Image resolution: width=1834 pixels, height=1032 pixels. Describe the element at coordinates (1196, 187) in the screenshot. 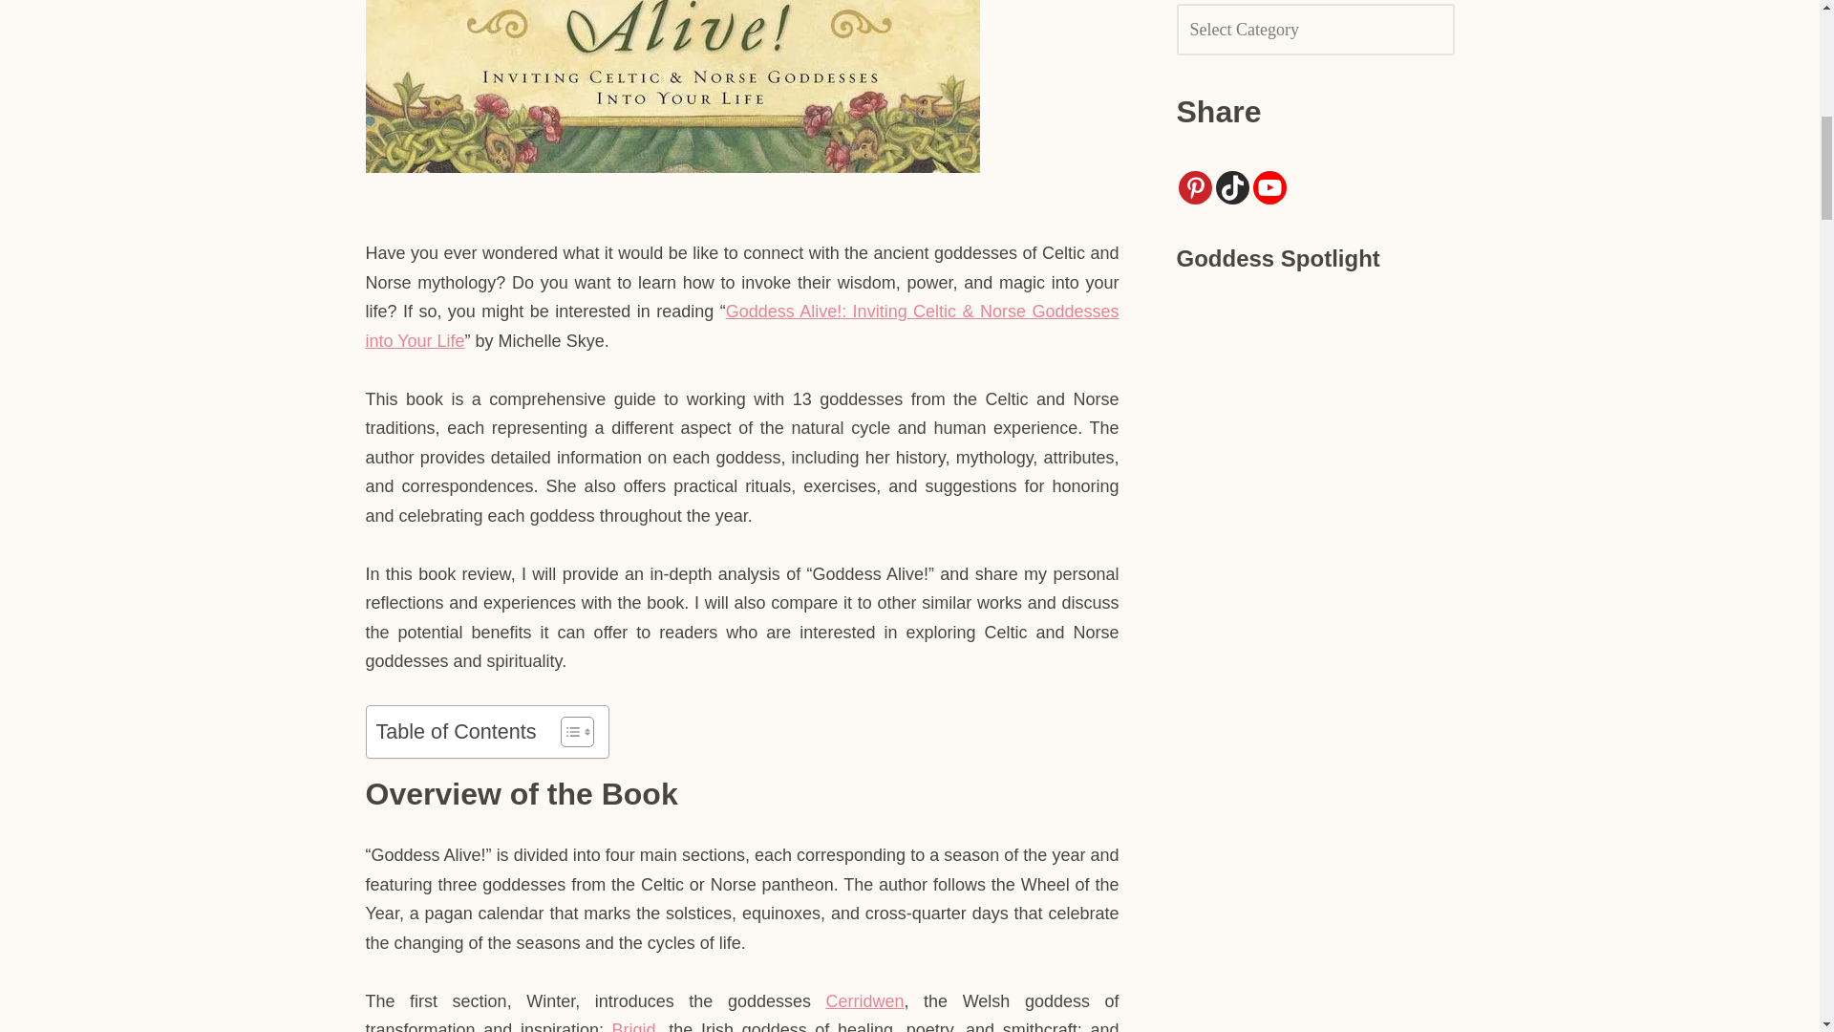

I see `Pinterest` at that location.